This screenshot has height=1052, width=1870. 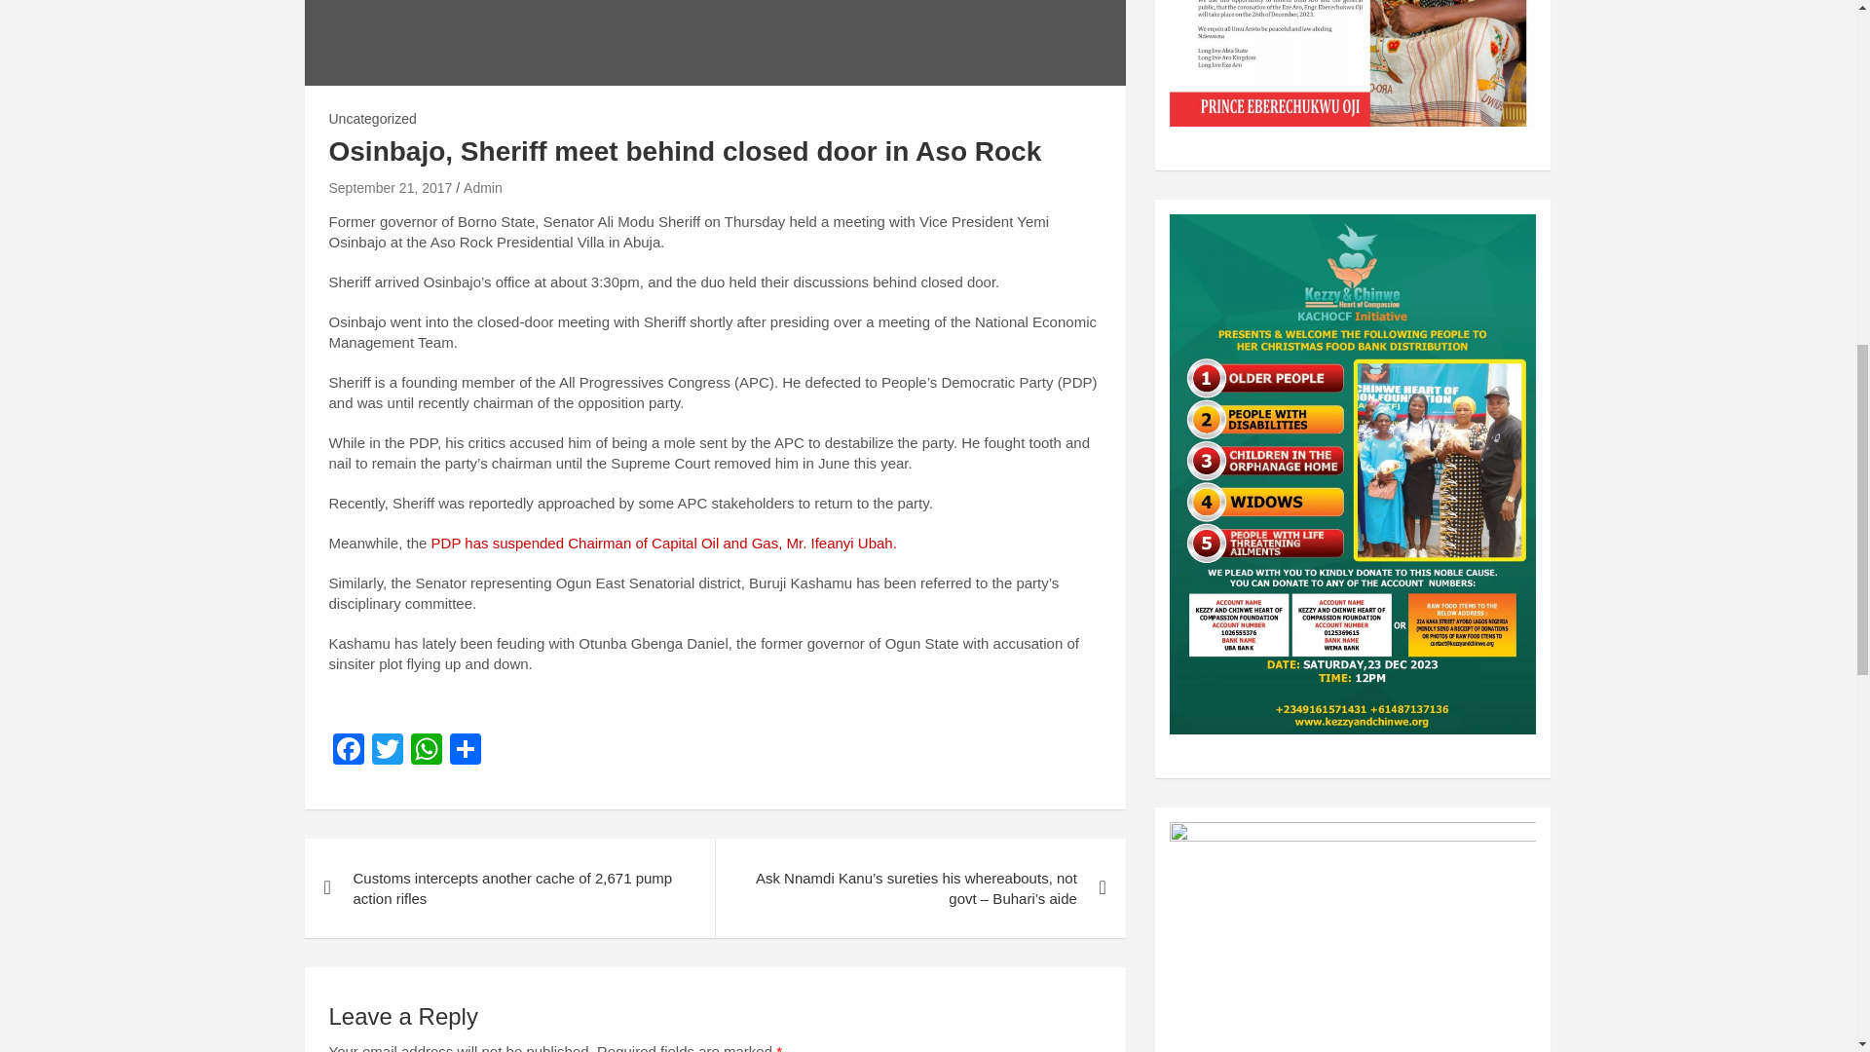 I want to click on Customs intercepts another cache of 2,671 pump action rifles, so click(x=508, y=888).